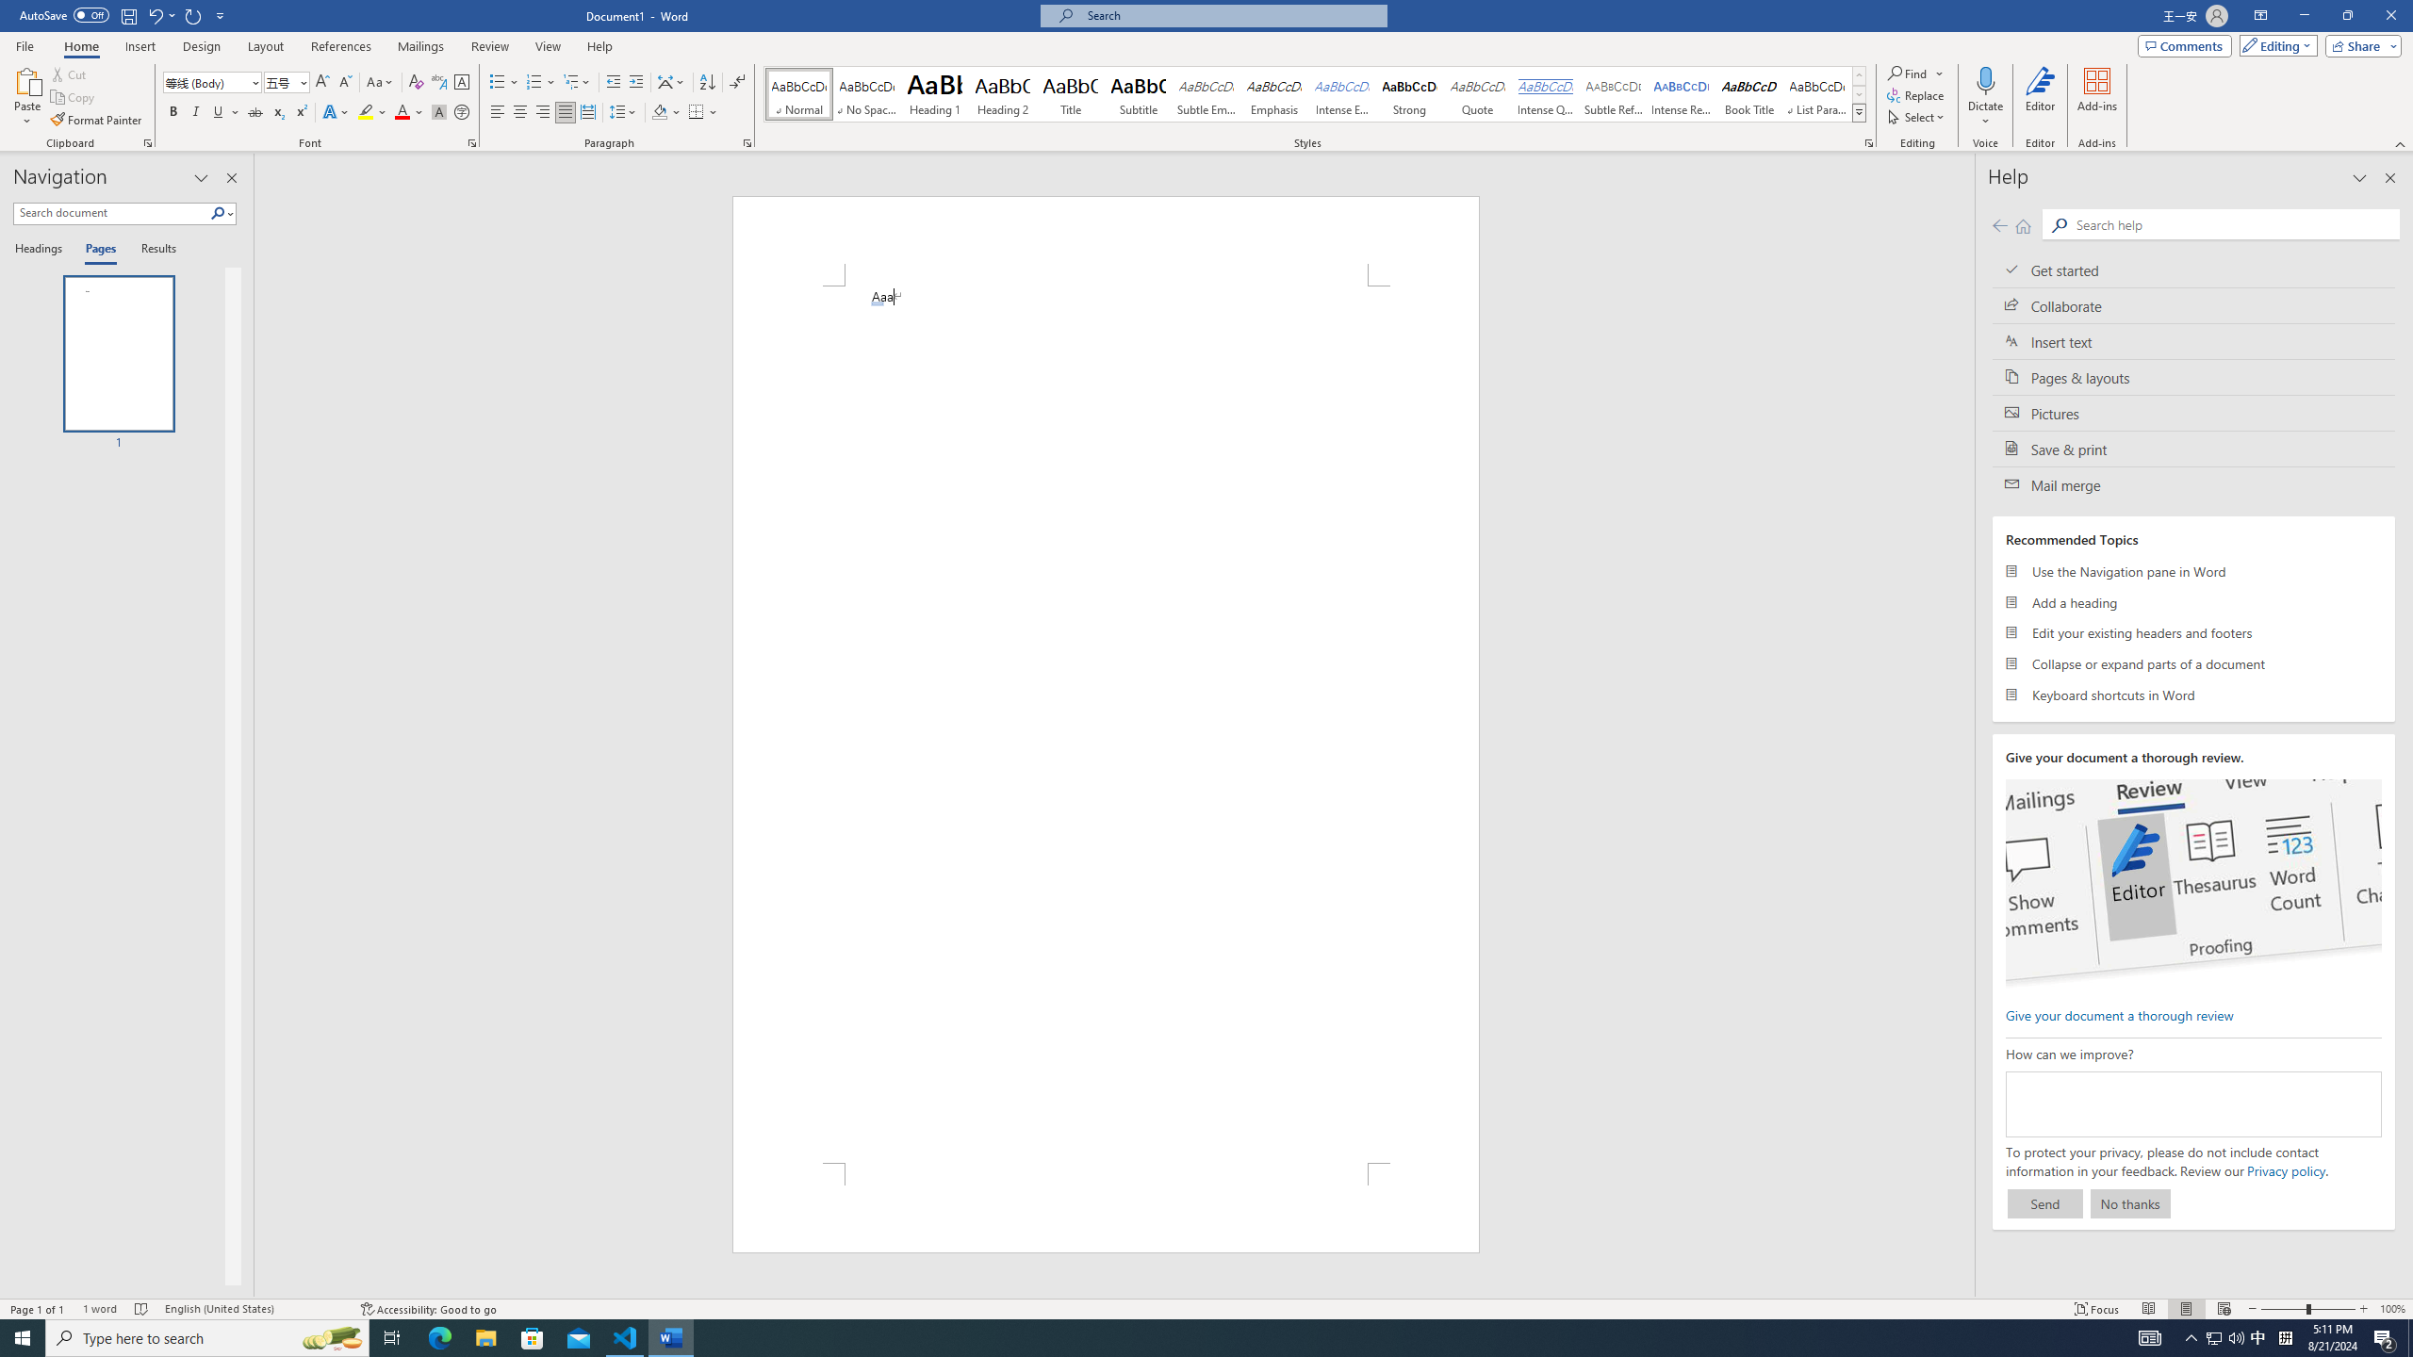 The width and height of the screenshot is (2413, 1357). Describe the element at coordinates (1859, 94) in the screenshot. I see `Row Down` at that location.